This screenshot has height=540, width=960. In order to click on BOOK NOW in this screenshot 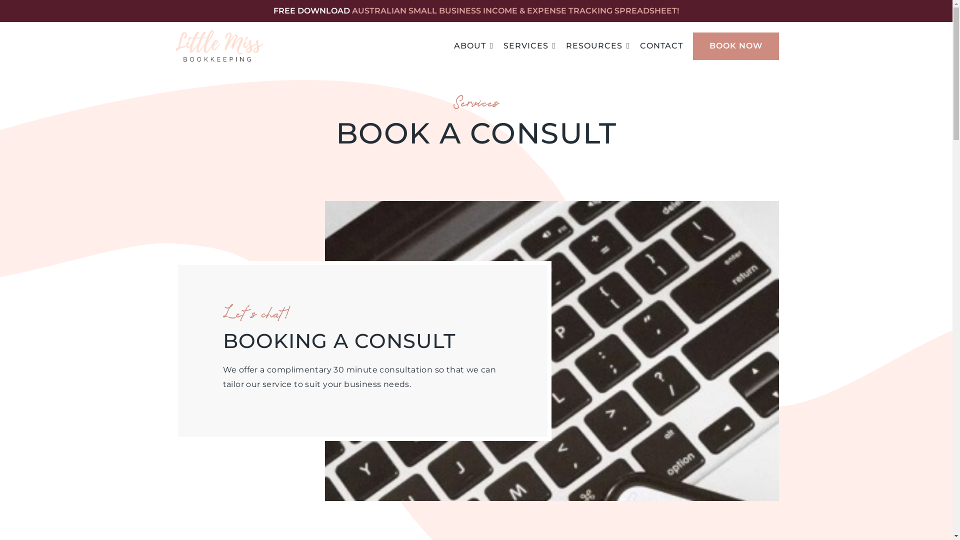, I will do `click(736, 46)`.